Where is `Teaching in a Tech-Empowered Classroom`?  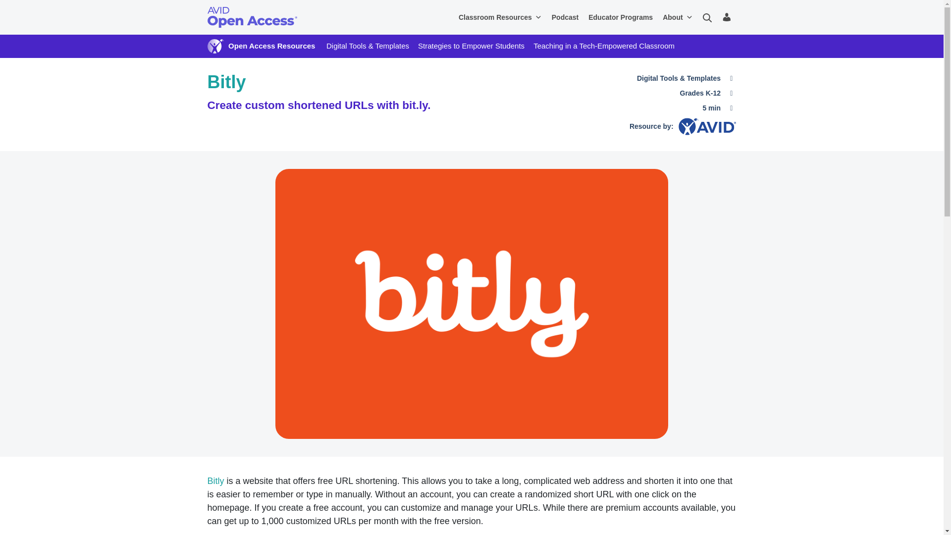
Teaching in a Tech-Empowered Classroom is located at coordinates (604, 46).